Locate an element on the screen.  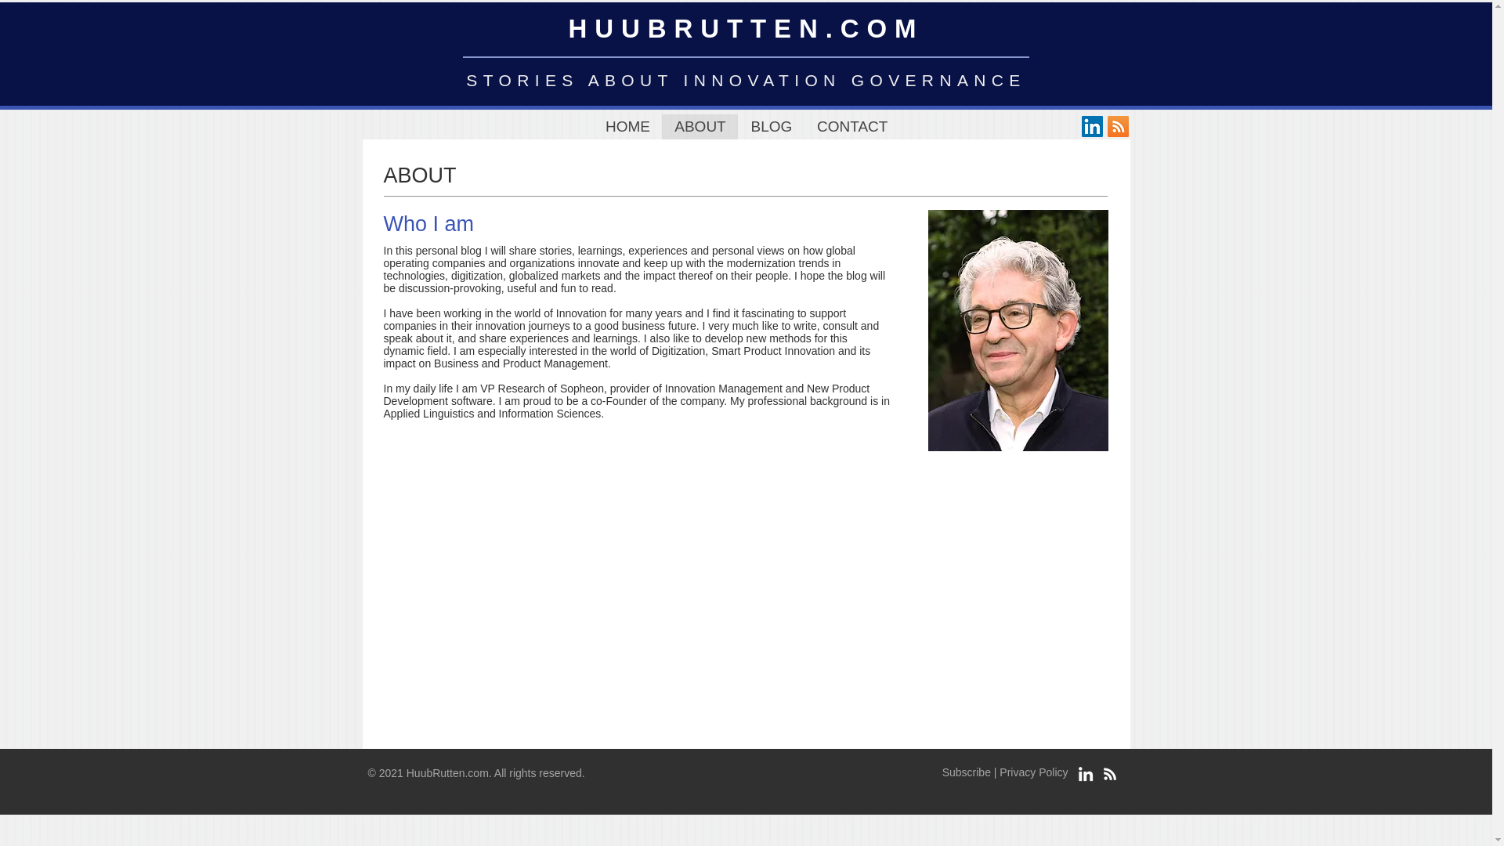
HOME is located at coordinates (627, 127).